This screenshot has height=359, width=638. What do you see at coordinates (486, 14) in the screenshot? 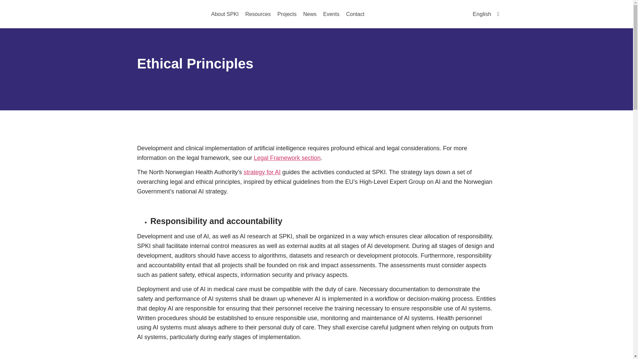
I see `English` at bounding box center [486, 14].